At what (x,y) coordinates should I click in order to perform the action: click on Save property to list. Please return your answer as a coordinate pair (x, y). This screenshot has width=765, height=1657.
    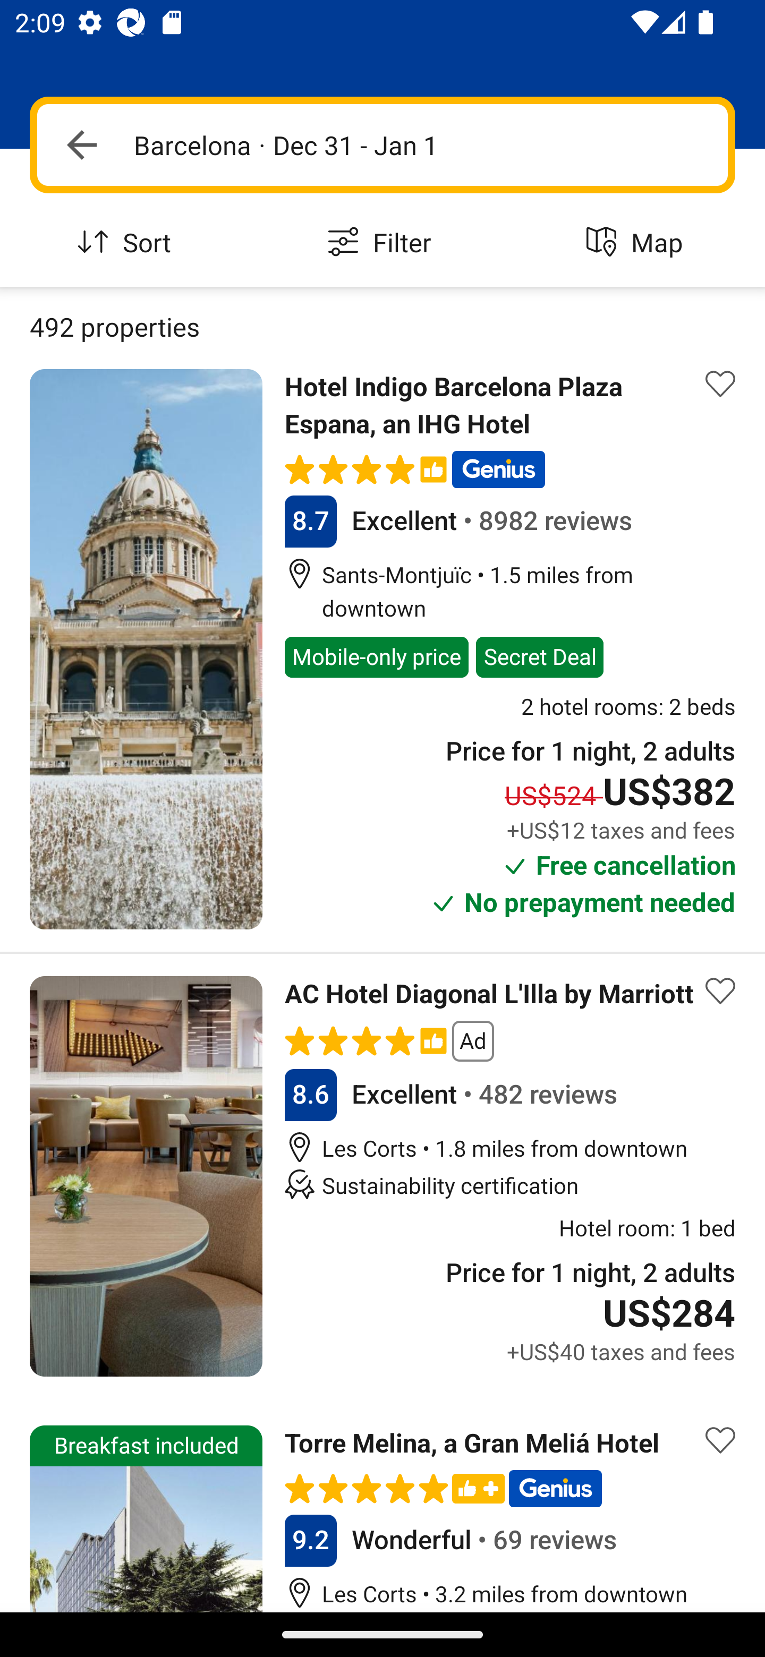
    Looking at the image, I should click on (720, 991).